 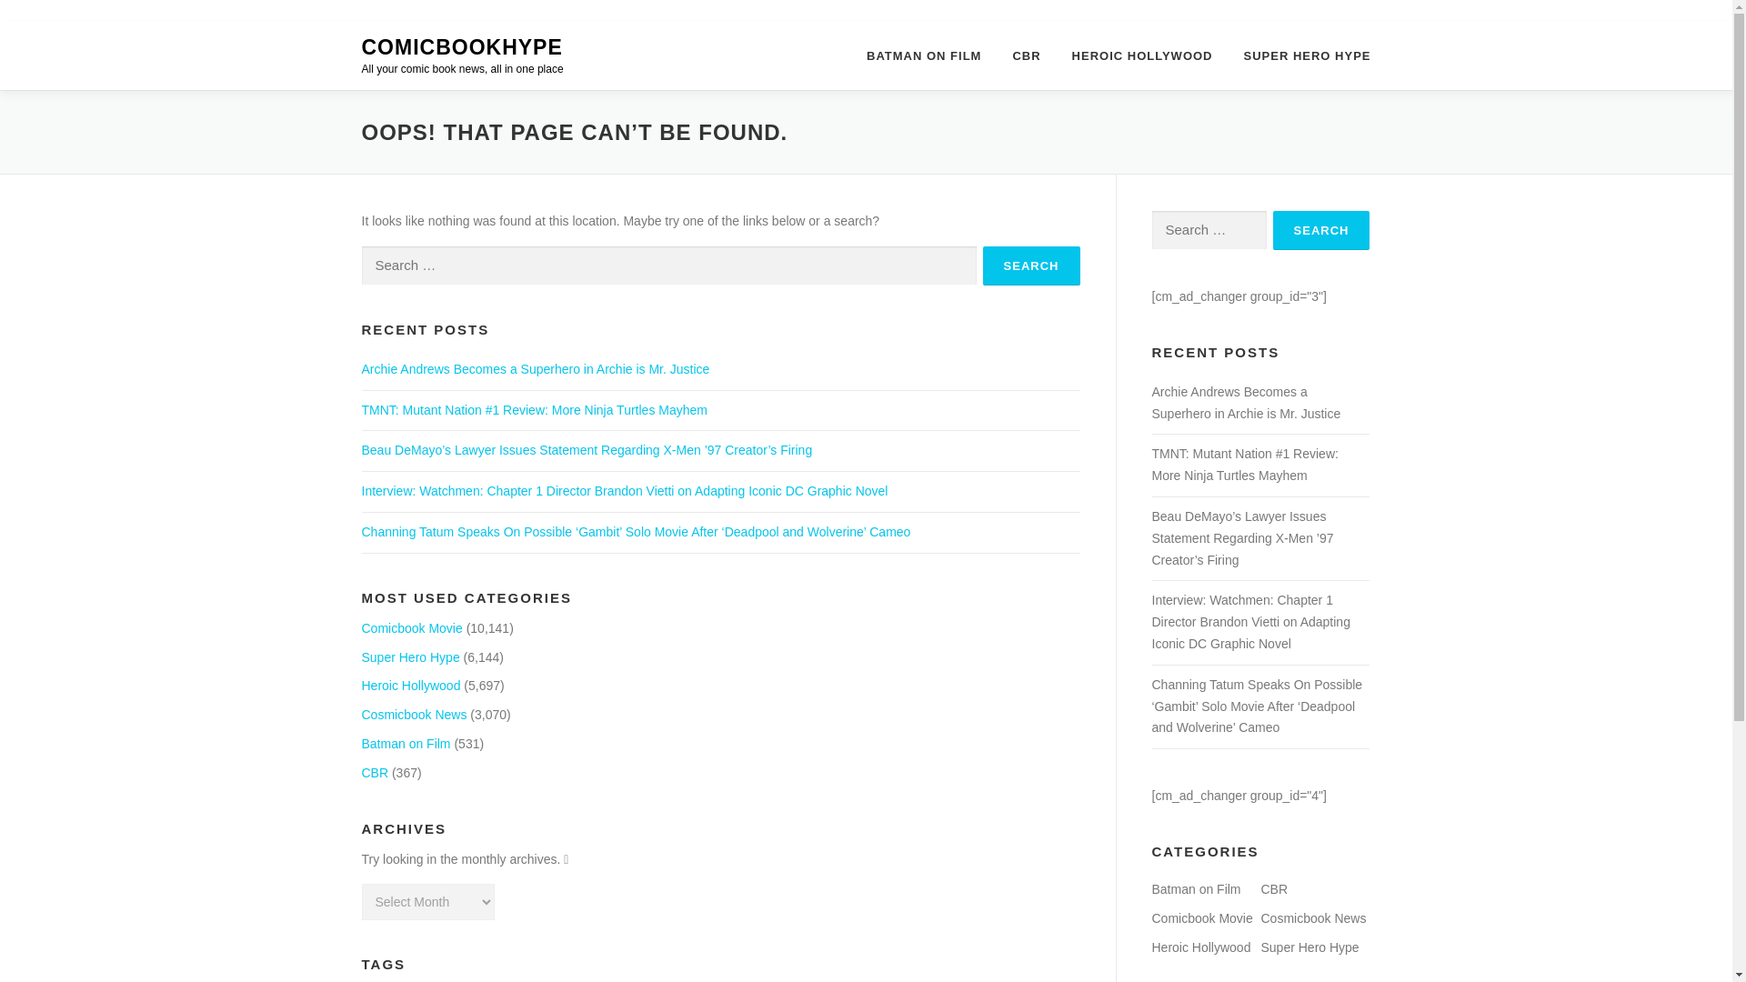 I want to click on Skip to content, so click(x=42, y=32).